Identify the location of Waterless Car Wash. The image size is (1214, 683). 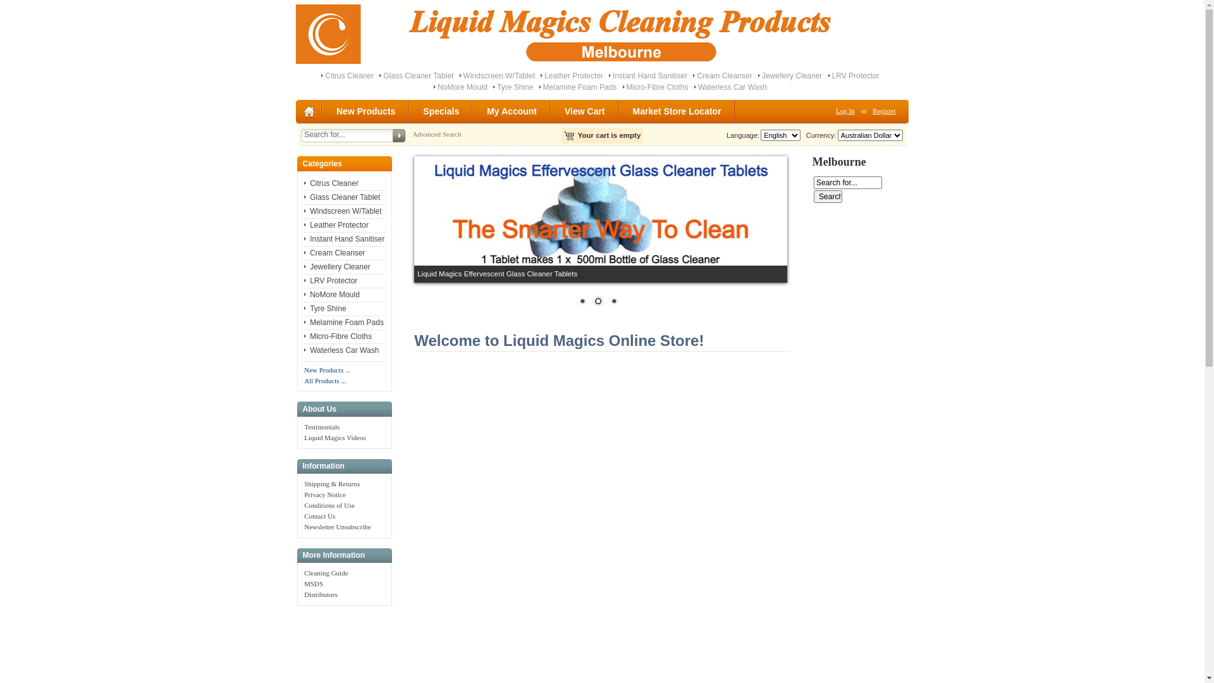
(732, 87).